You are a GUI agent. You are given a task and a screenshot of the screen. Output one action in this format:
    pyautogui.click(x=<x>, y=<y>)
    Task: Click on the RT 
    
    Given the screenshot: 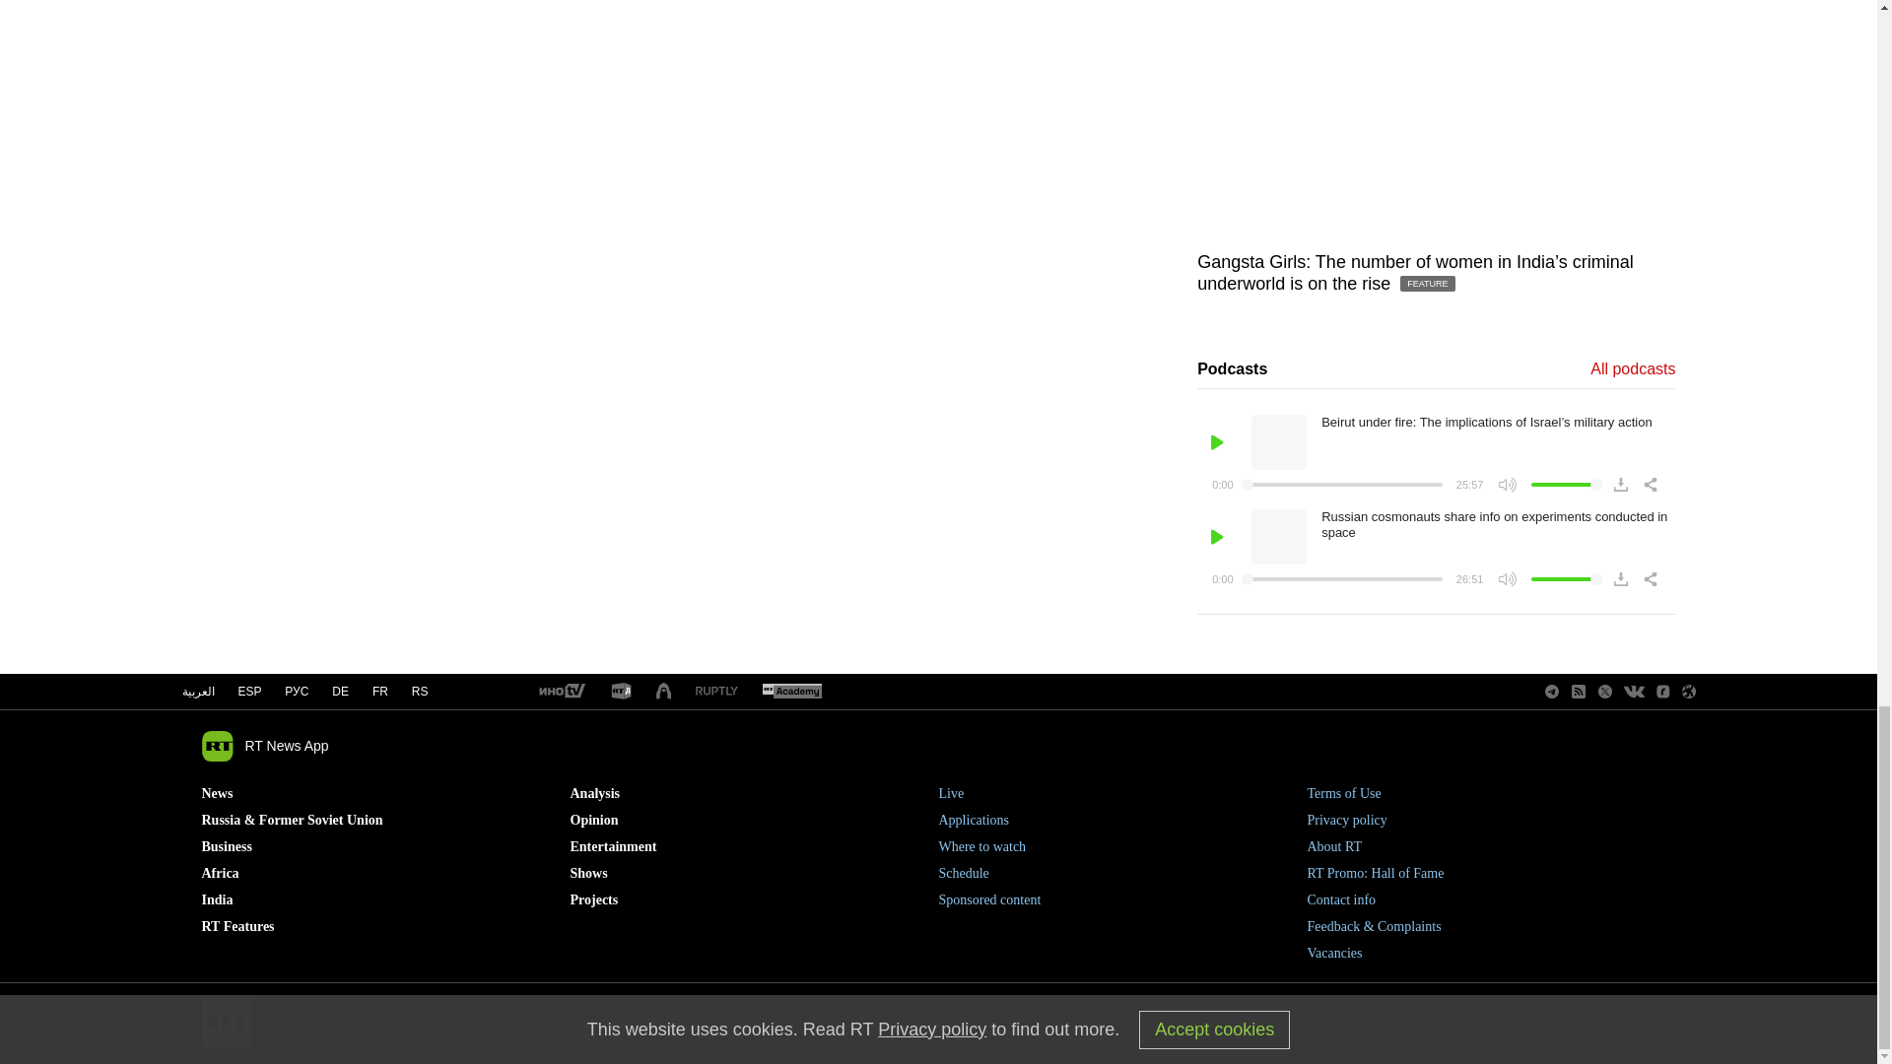 What is the action you would take?
    pyautogui.click(x=621, y=692)
    